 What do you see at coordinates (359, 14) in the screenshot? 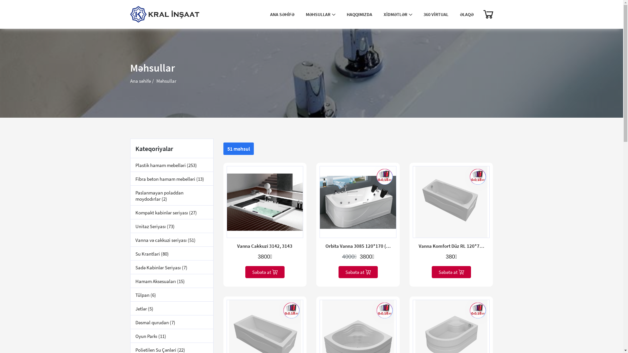
I see `HAQQIMIZDA` at bounding box center [359, 14].